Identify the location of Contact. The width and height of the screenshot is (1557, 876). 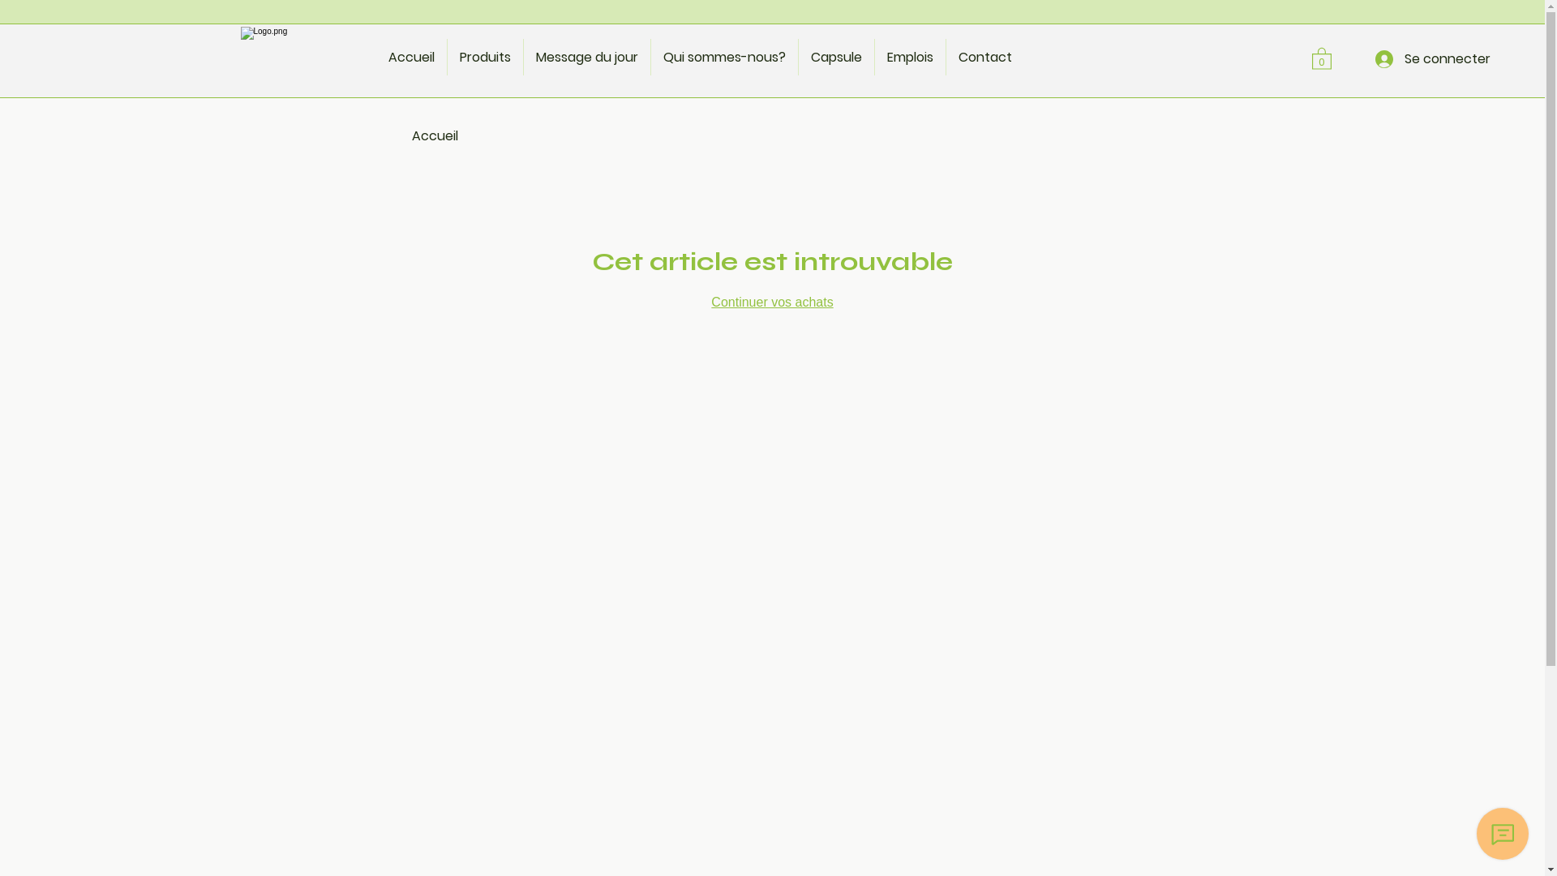
(984, 57).